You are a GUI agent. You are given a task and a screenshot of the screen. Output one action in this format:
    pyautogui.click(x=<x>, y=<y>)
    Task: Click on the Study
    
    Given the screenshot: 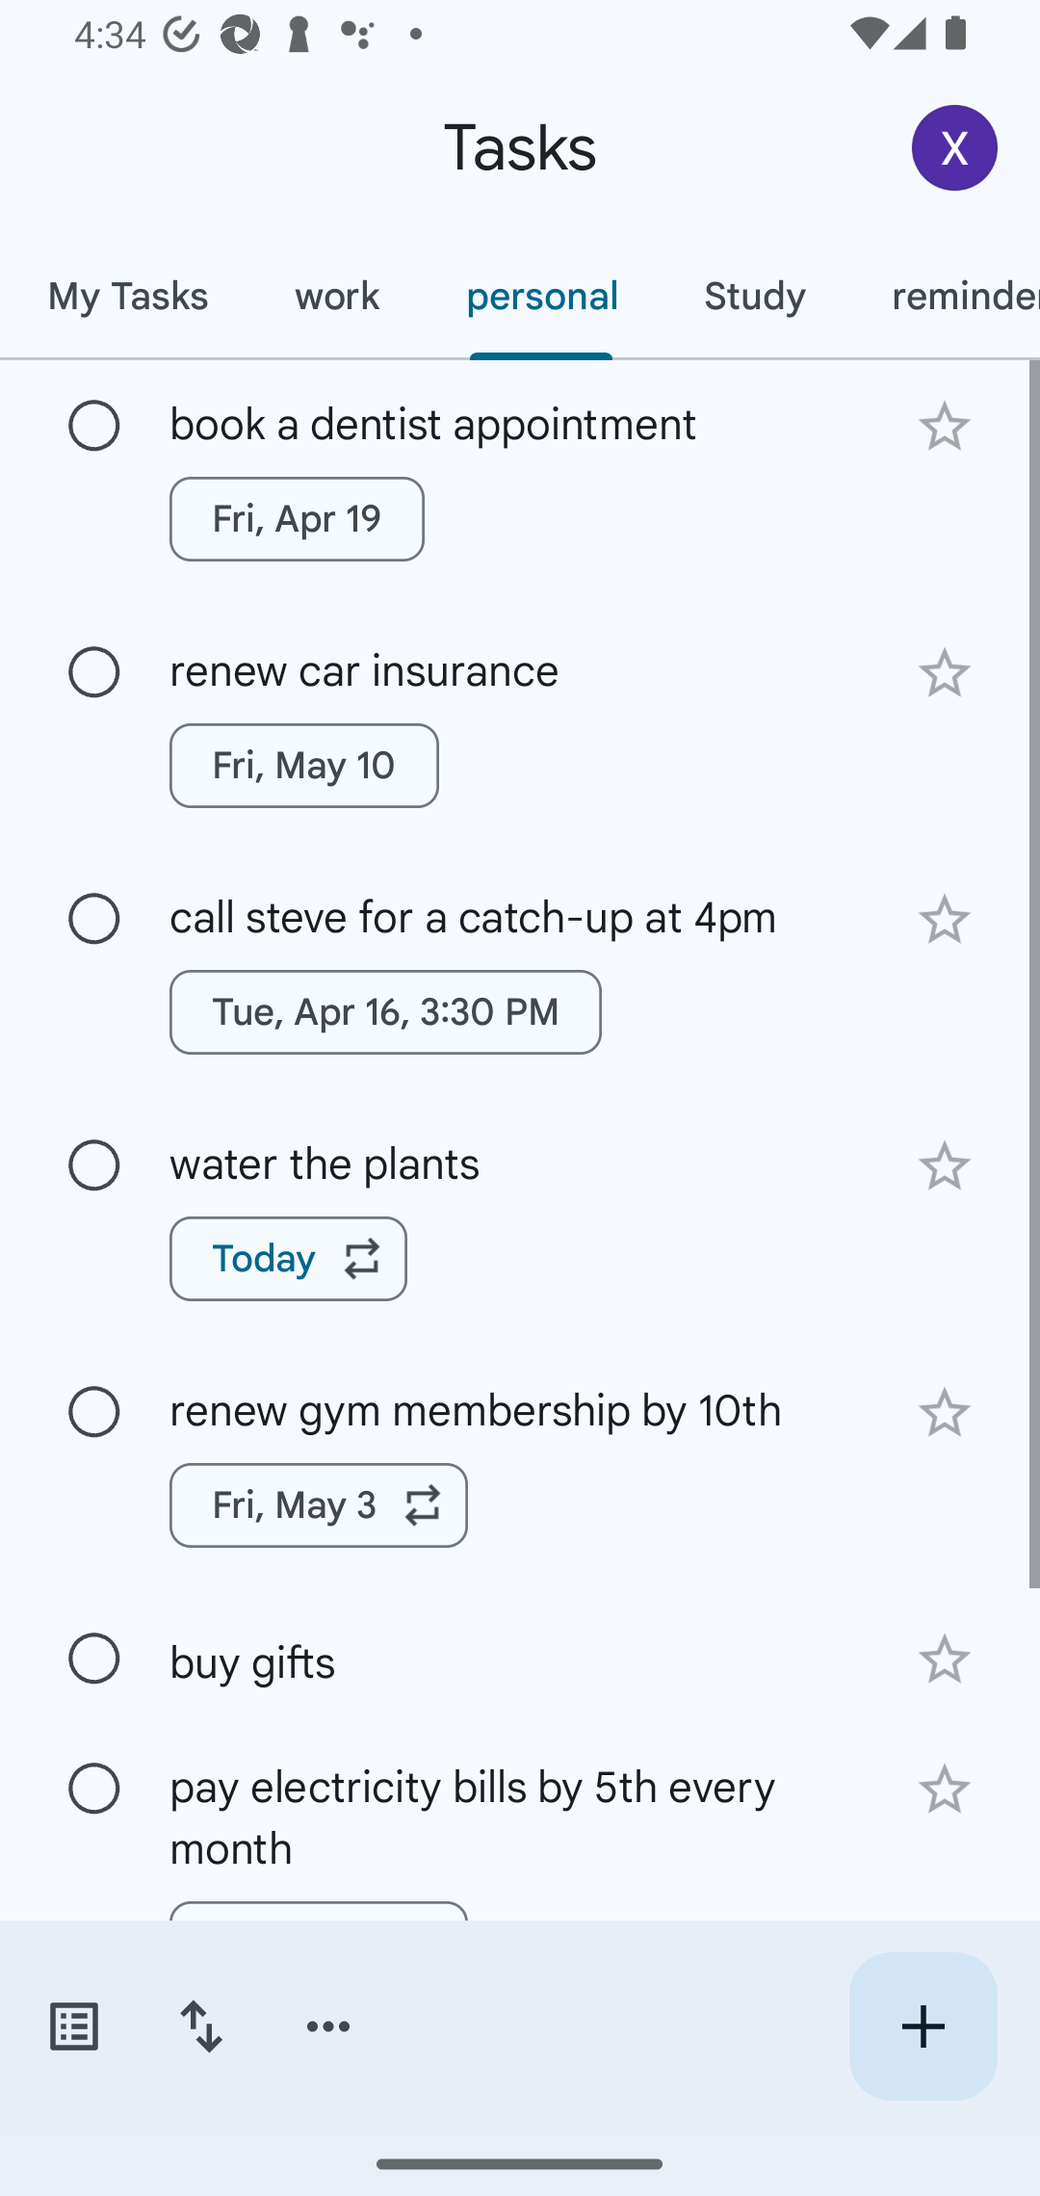 What is the action you would take?
    pyautogui.click(x=754, y=296)
    